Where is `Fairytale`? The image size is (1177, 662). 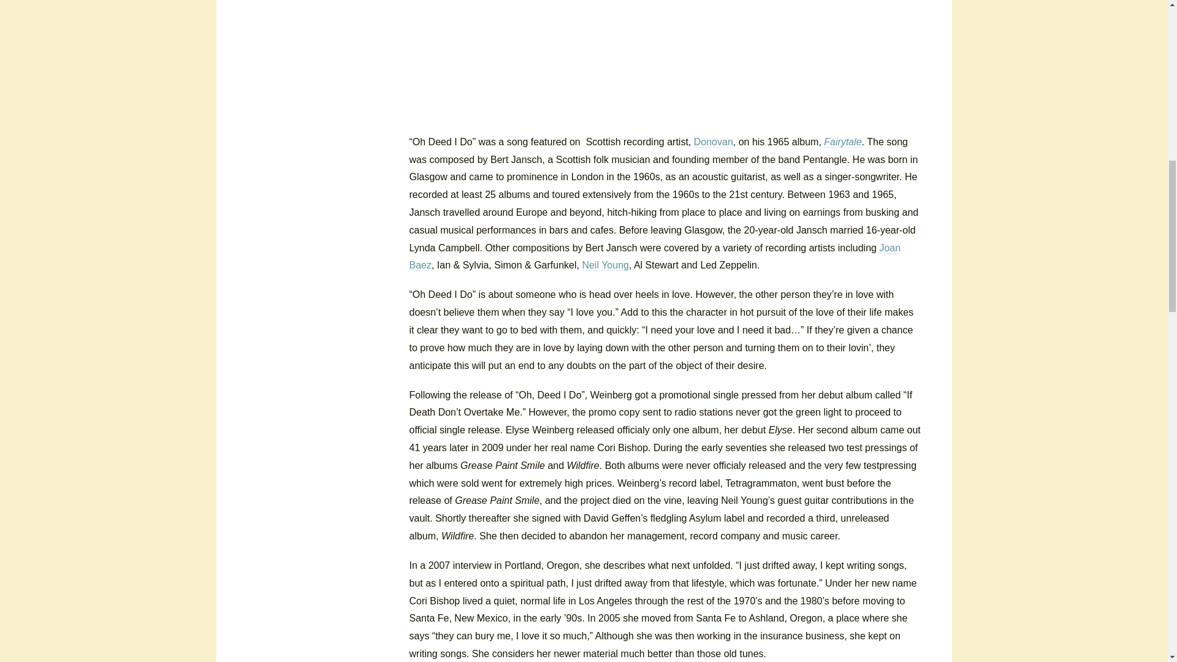
Fairytale is located at coordinates (842, 142).